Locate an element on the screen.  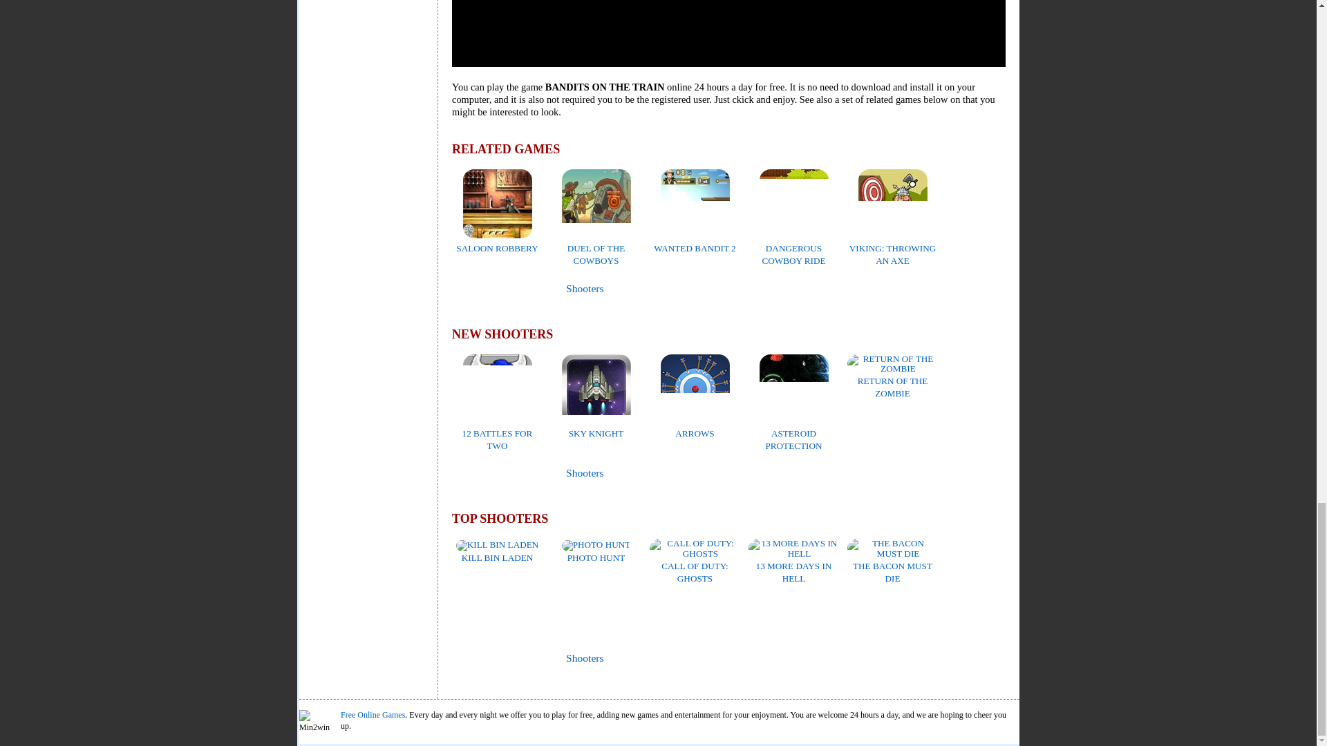
ASTEROID PROTECTION is located at coordinates (793, 433).